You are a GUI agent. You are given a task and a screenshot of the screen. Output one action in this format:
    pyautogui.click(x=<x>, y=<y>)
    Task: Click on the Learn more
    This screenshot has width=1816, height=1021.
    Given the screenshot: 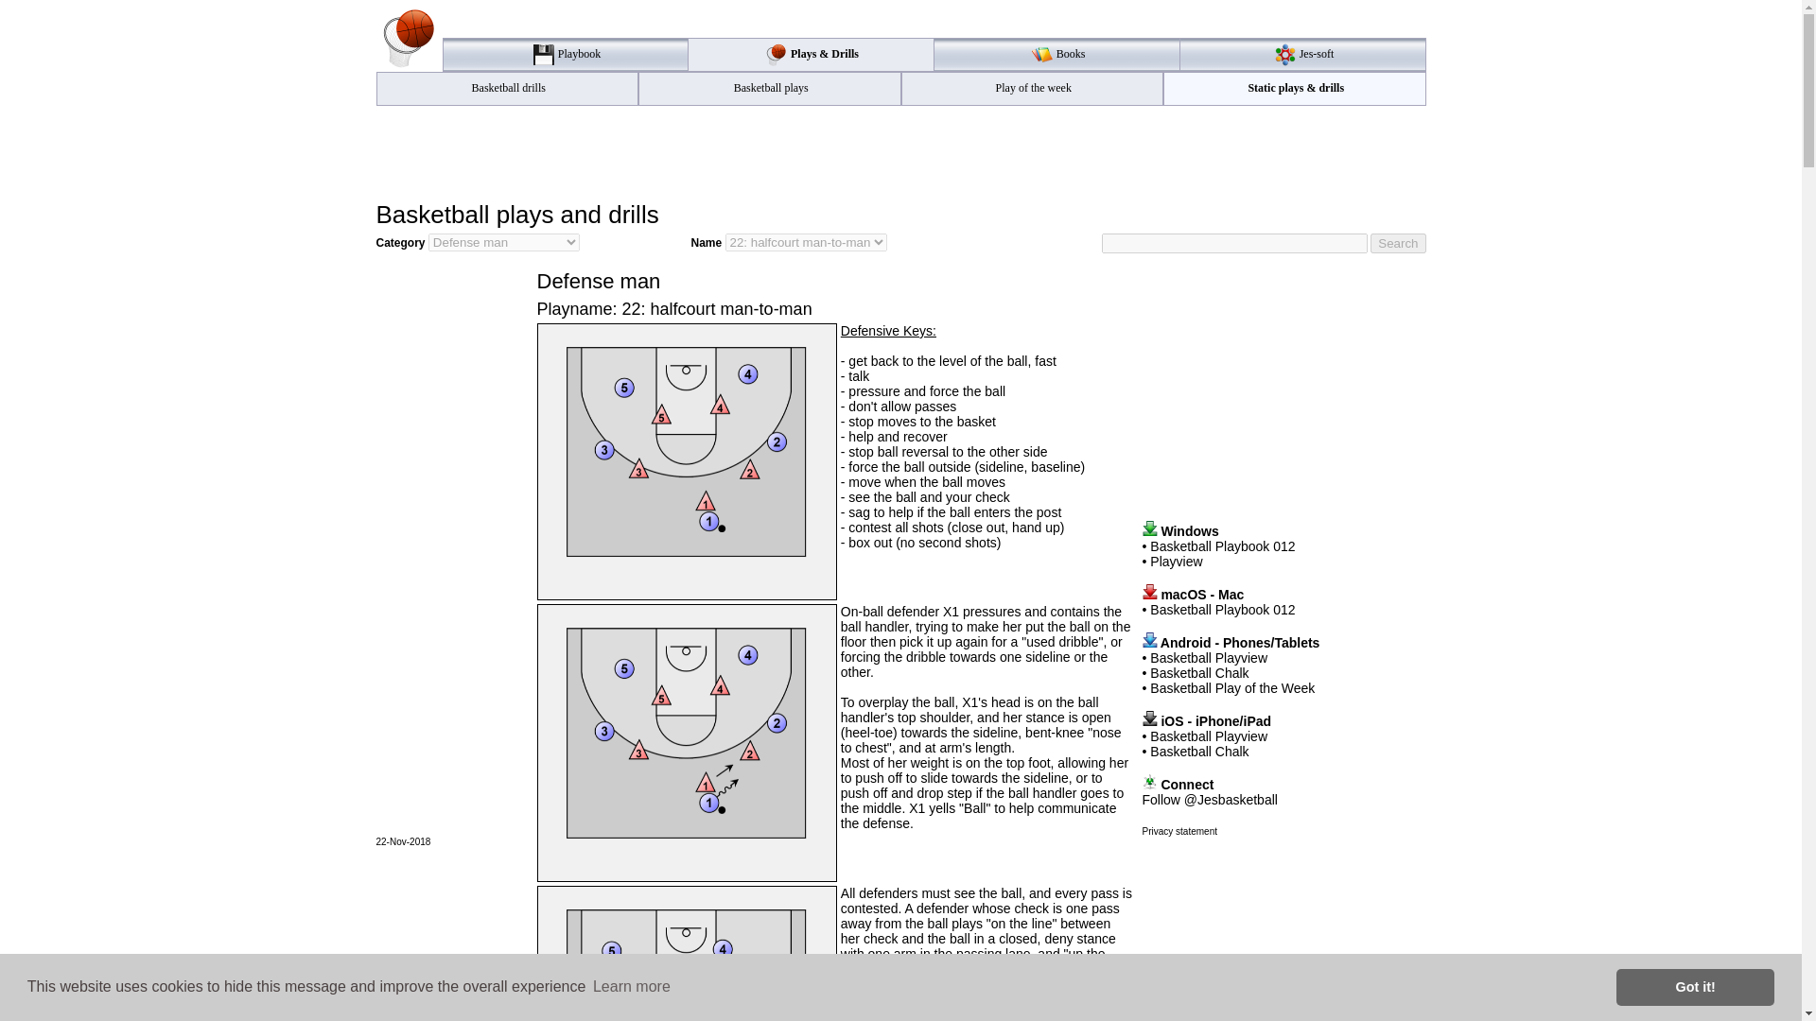 What is the action you would take?
    pyautogui.click(x=632, y=987)
    